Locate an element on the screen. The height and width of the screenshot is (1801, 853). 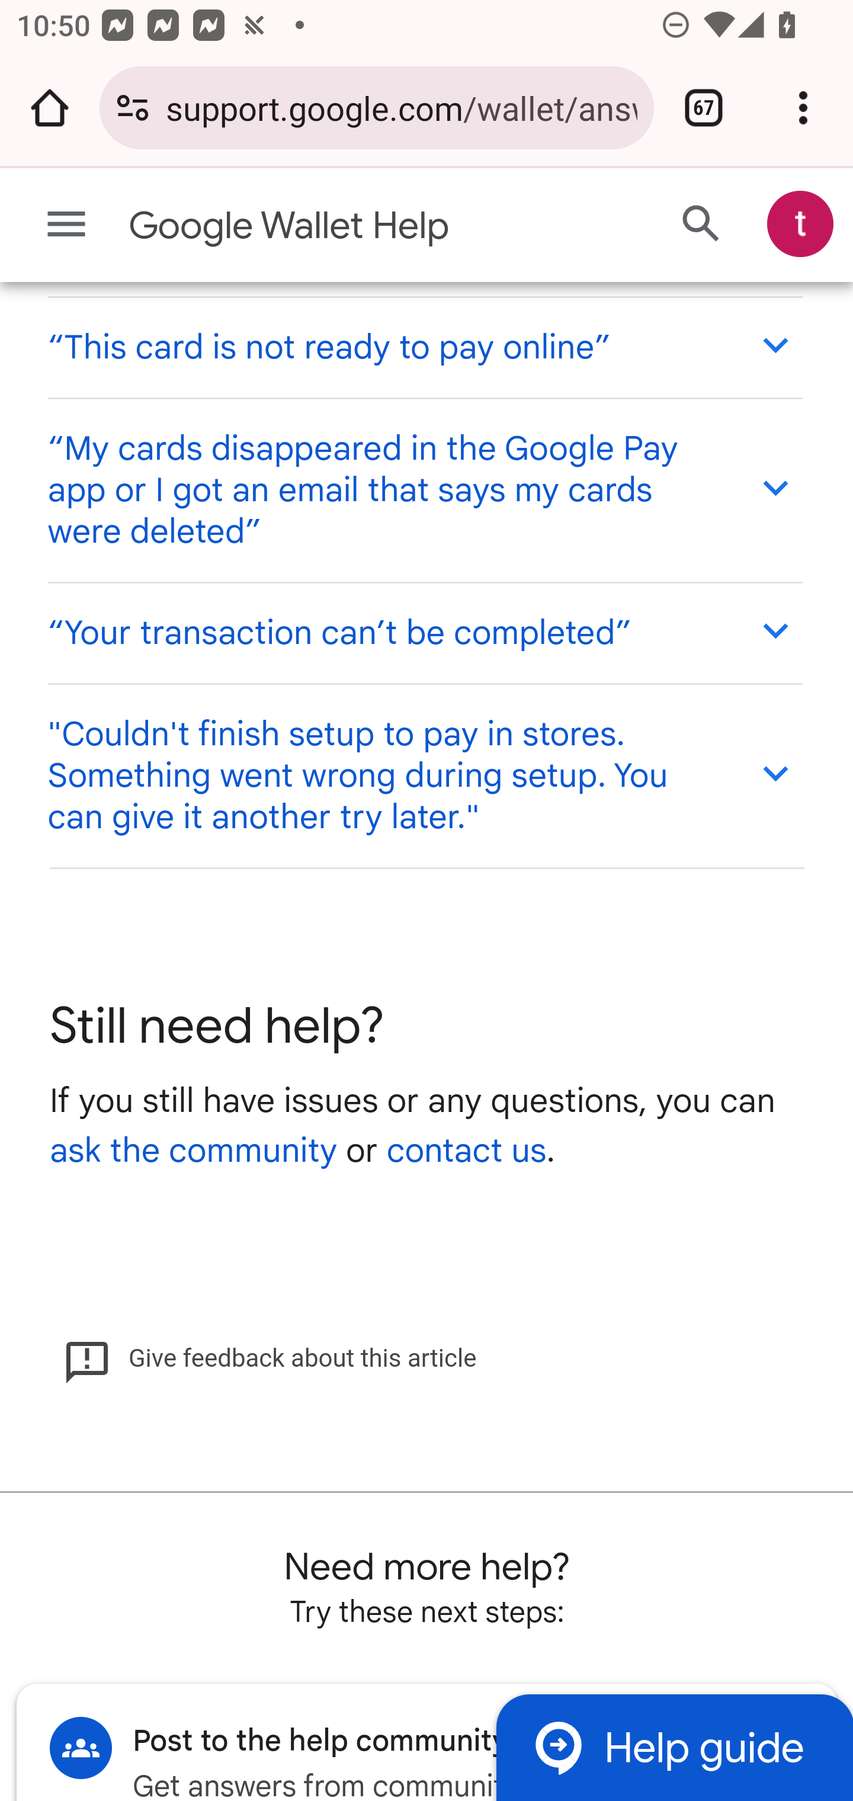
“Your transaction can’t be completed” is located at coordinates (424, 634).